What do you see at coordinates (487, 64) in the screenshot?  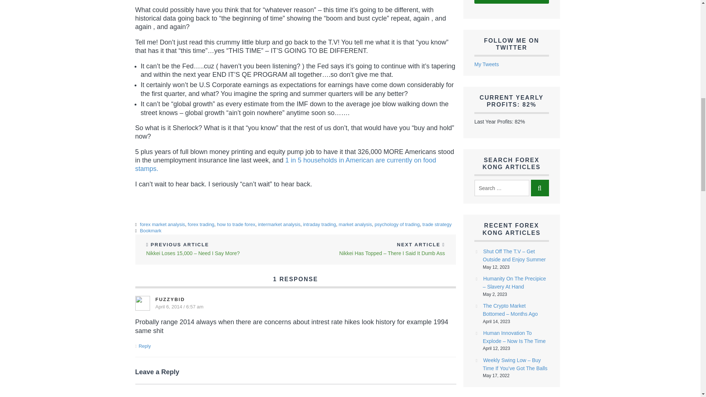 I see `My Tweets` at bounding box center [487, 64].